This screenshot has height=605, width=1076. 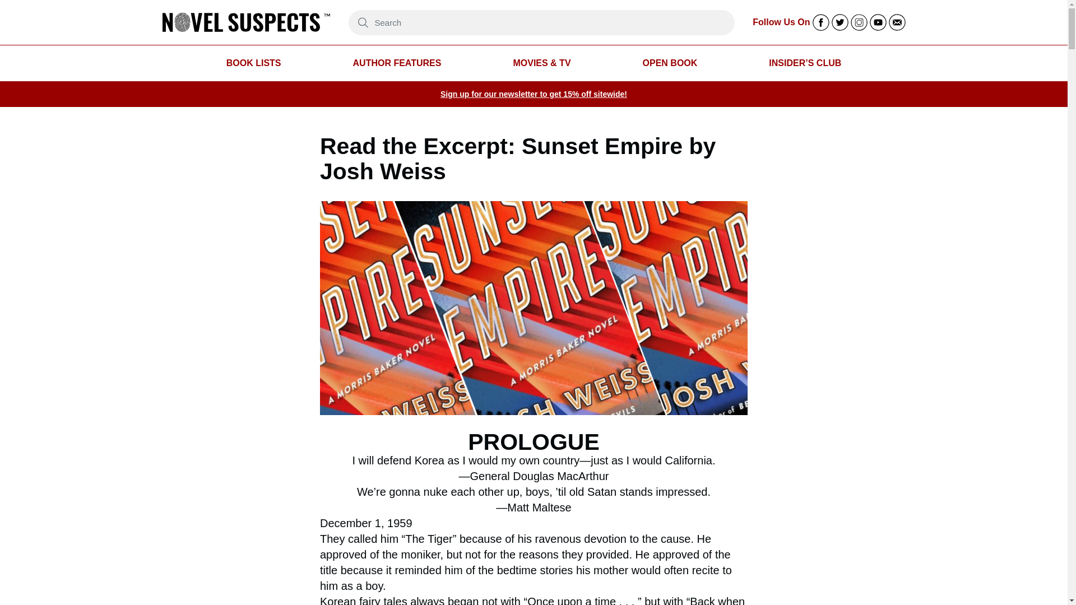 What do you see at coordinates (253, 63) in the screenshot?
I see `BOOK LISTS` at bounding box center [253, 63].